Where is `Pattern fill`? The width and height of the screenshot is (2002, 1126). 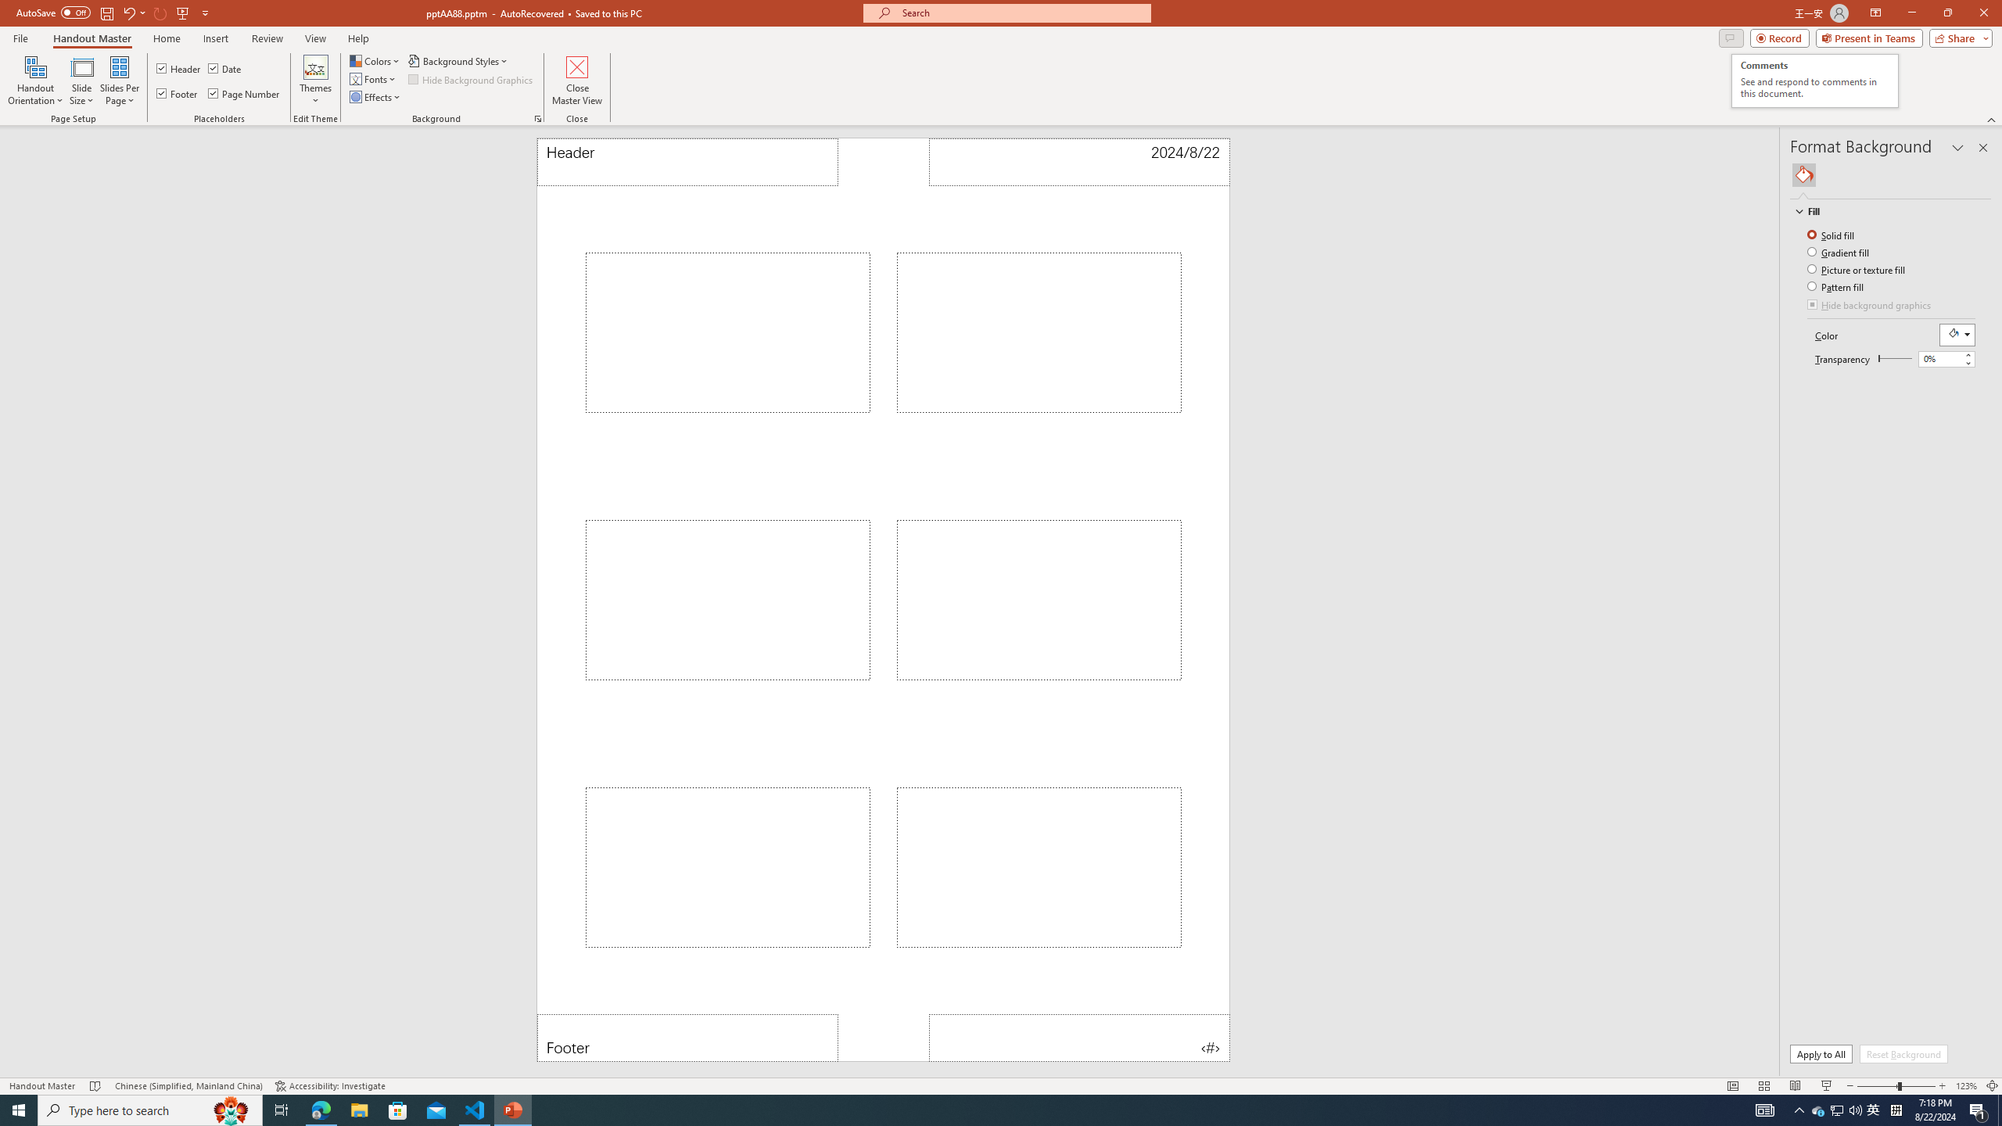
Pattern fill is located at coordinates (1836, 286).